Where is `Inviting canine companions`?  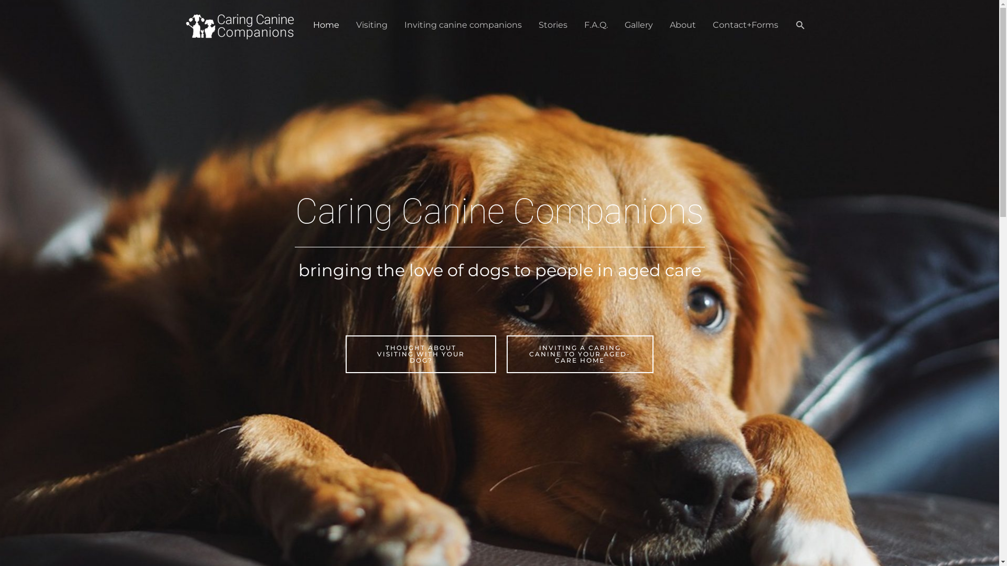 Inviting canine companions is located at coordinates (463, 25).